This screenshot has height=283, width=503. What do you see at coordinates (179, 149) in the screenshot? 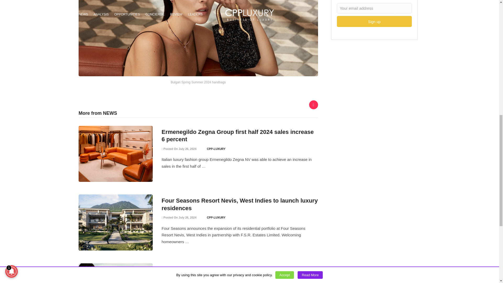
I see `Posted On July 26, 2024` at bounding box center [179, 149].